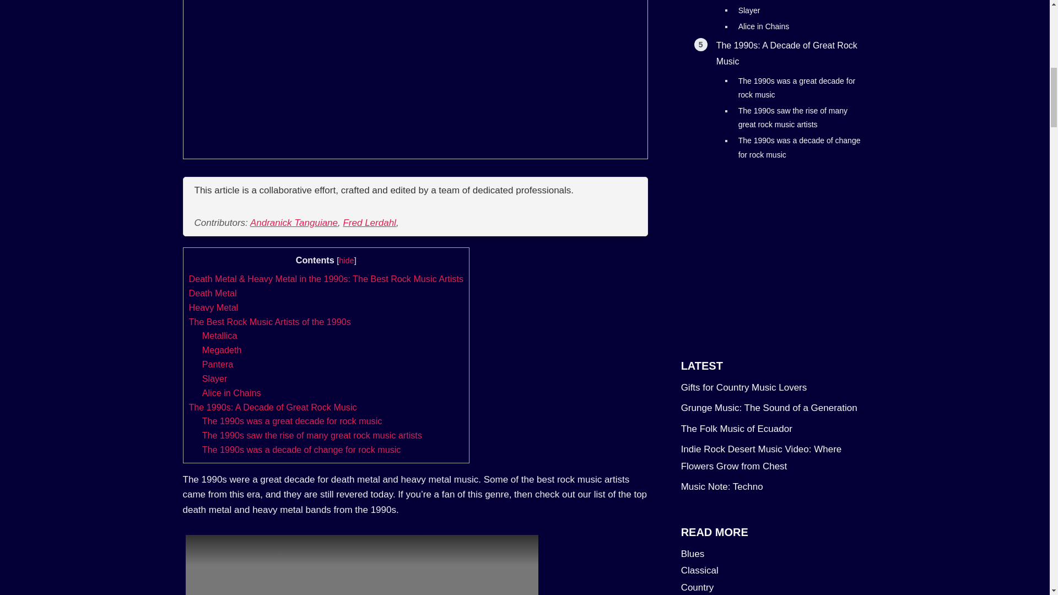 This screenshot has width=1058, height=595. Describe the element at coordinates (369, 223) in the screenshot. I see `Fred Lerdahl` at that location.